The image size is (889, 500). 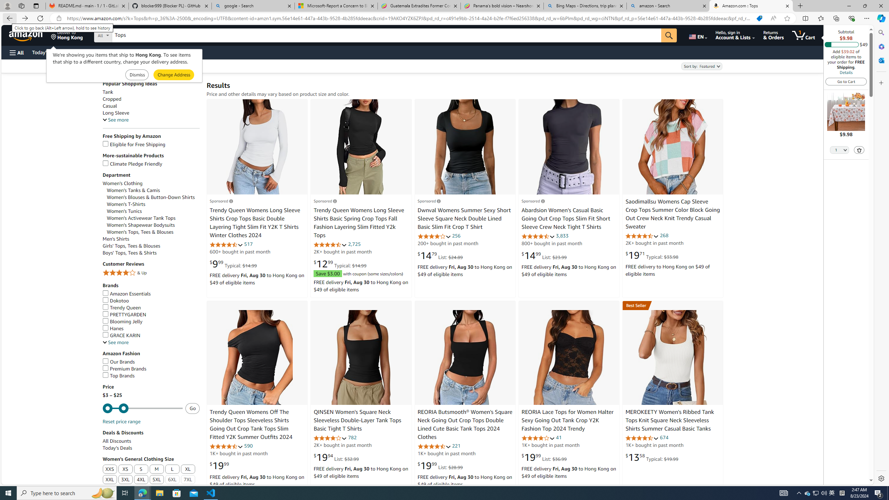 I want to click on Search in, so click(x=129, y=34).